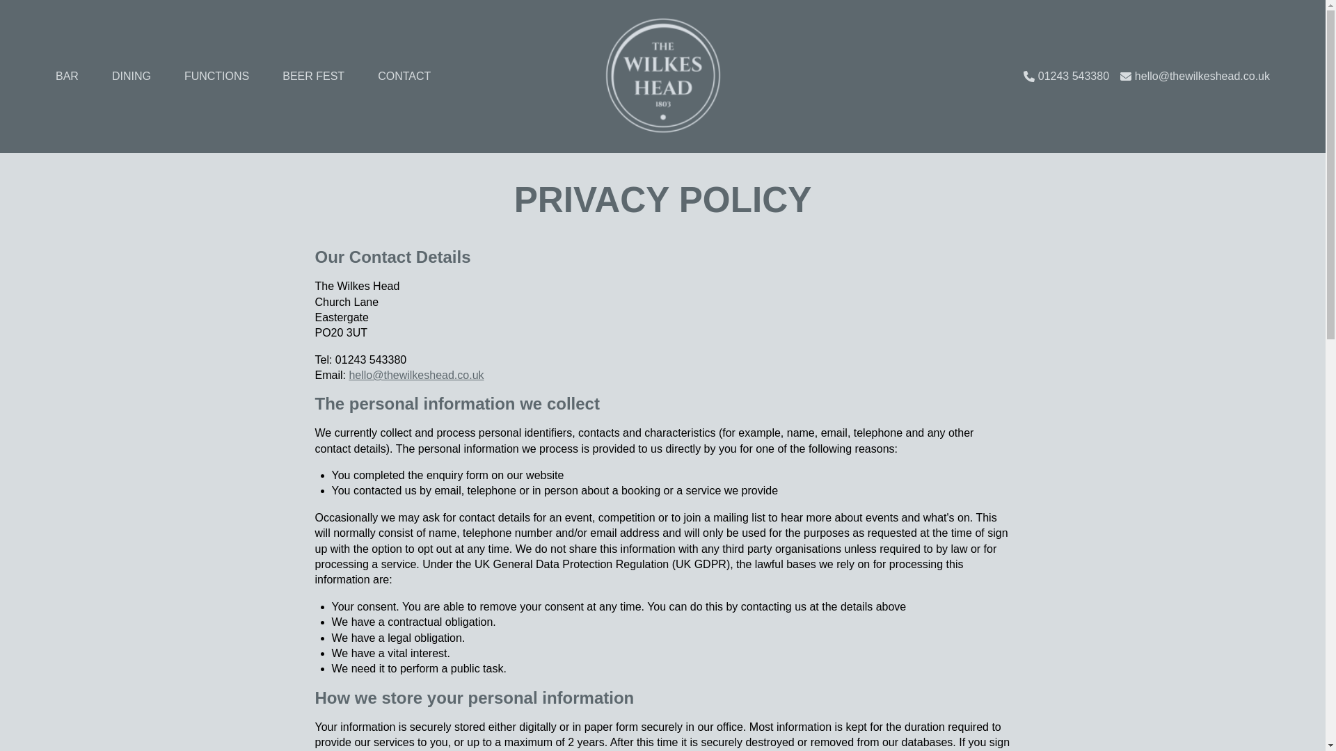  I want to click on FUNCTIONS, so click(216, 76).